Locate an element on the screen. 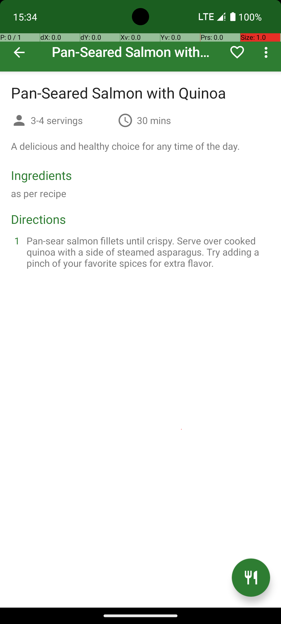 The image size is (281, 624). Pan-sear salmon fillets until crispy. Serve over cooked quinoa with a side of steamed asparagus. Try adding a pinch of your favorite spices for extra flavor. is located at coordinates (147, 252).